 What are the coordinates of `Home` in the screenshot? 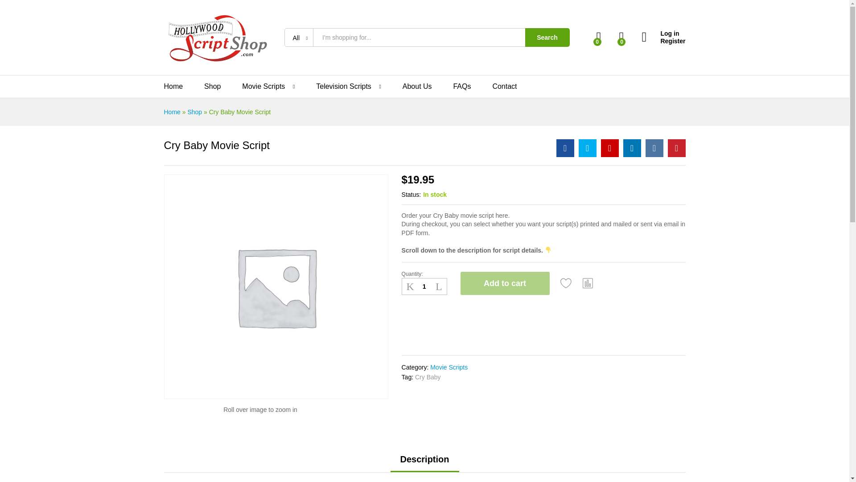 It's located at (173, 86).